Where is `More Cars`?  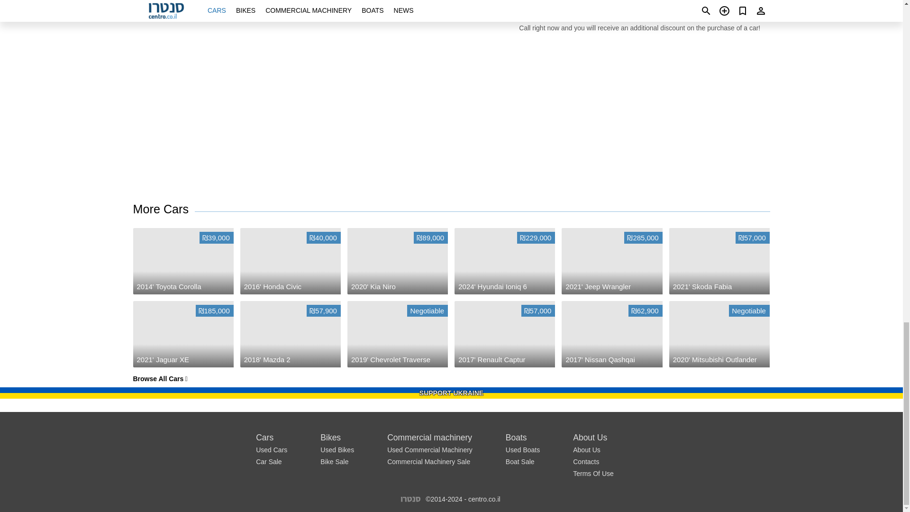 More Cars is located at coordinates (410, 499).